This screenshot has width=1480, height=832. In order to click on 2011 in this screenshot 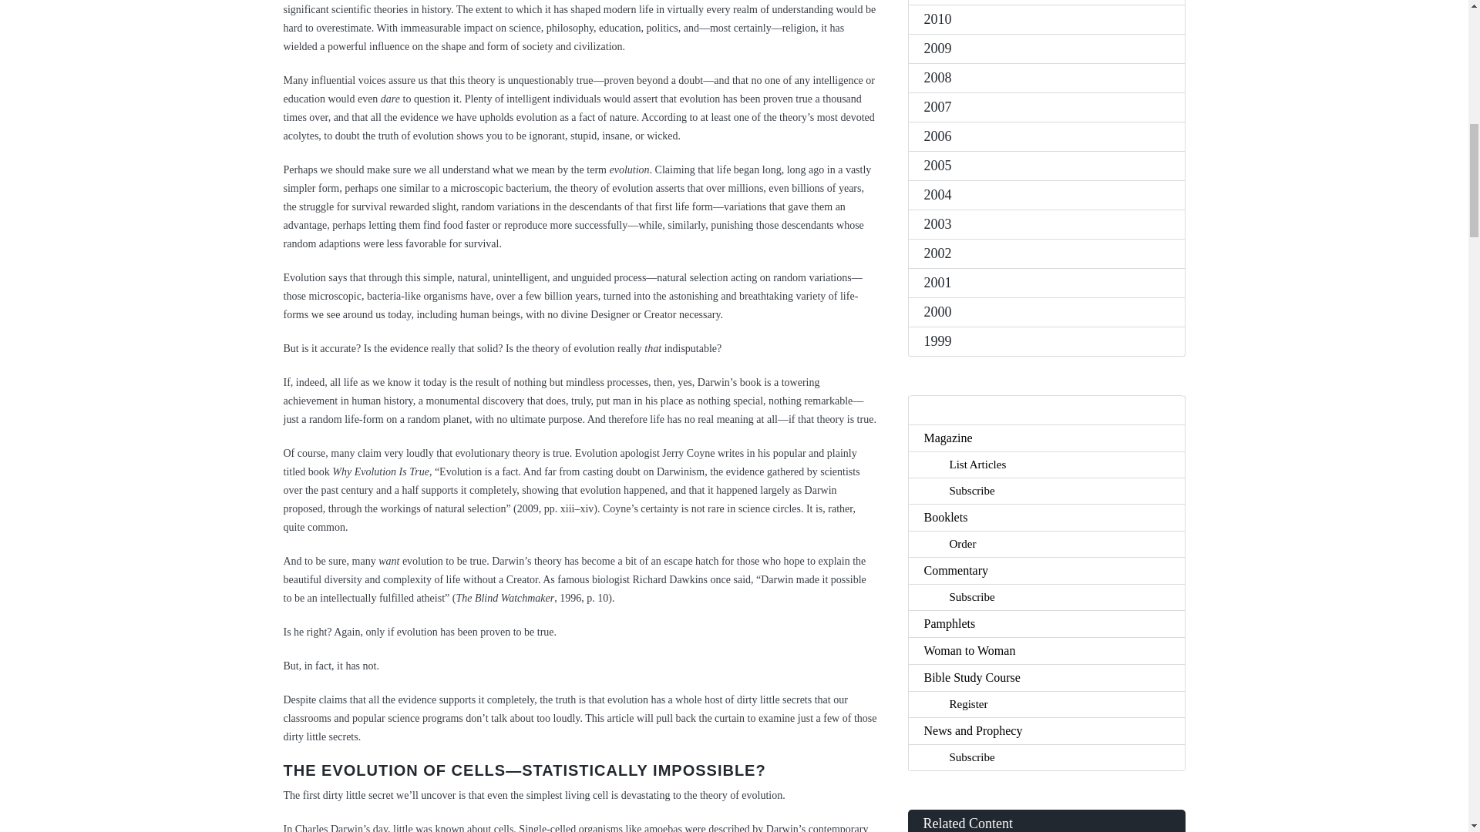, I will do `click(1046, 2)`.